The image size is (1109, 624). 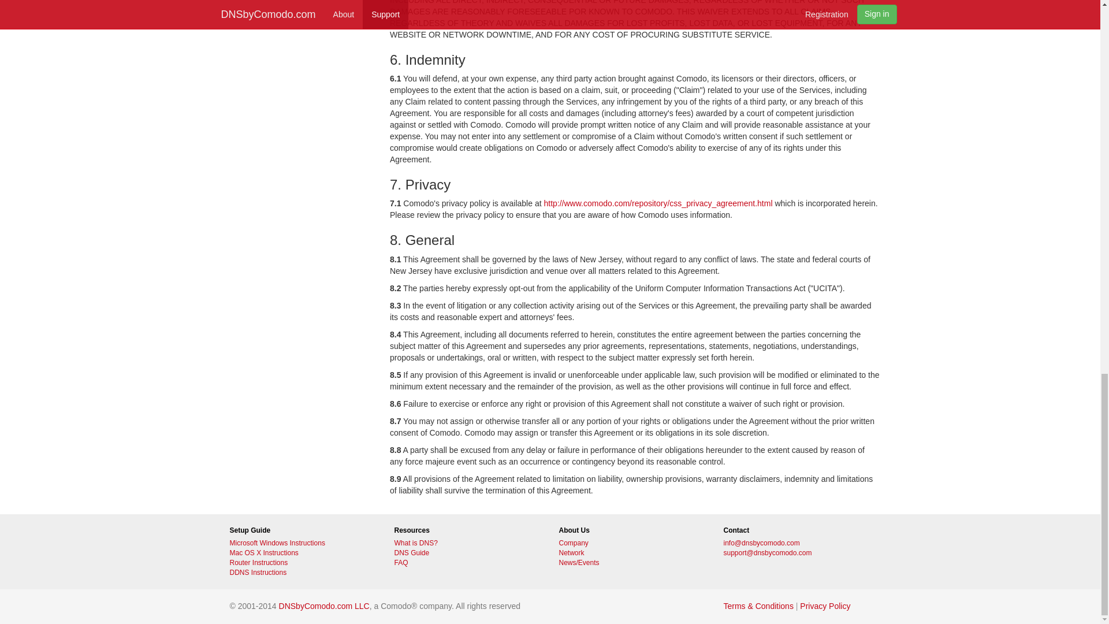 What do you see at coordinates (632, 543) in the screenshot?
I see `Company` at bounding box center [632, 543].